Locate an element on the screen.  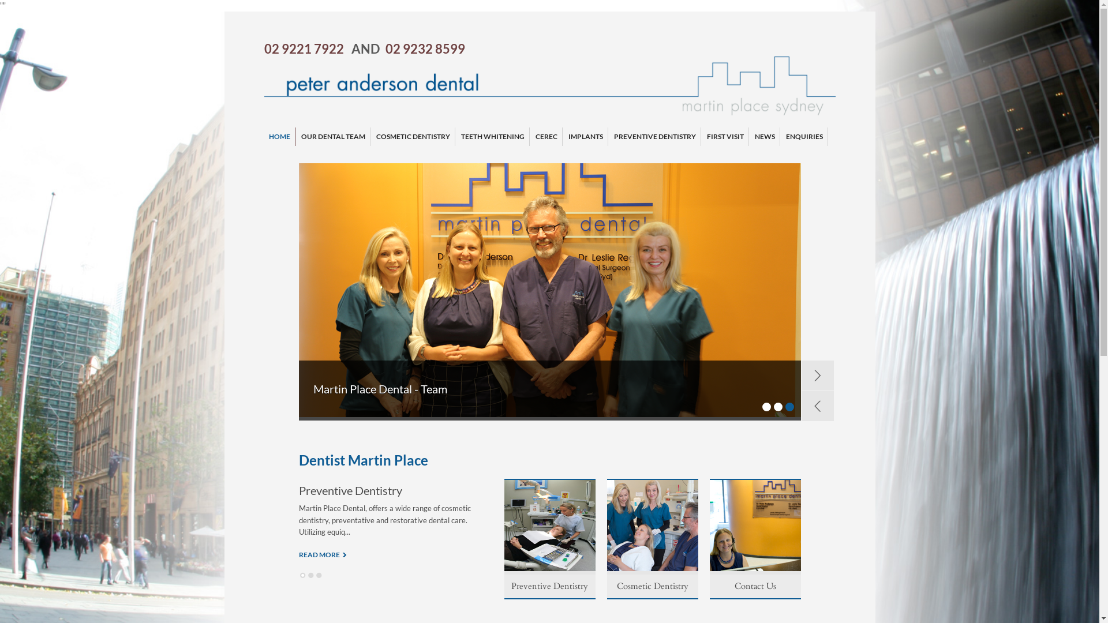
2 is located at coordinates (311, 575).